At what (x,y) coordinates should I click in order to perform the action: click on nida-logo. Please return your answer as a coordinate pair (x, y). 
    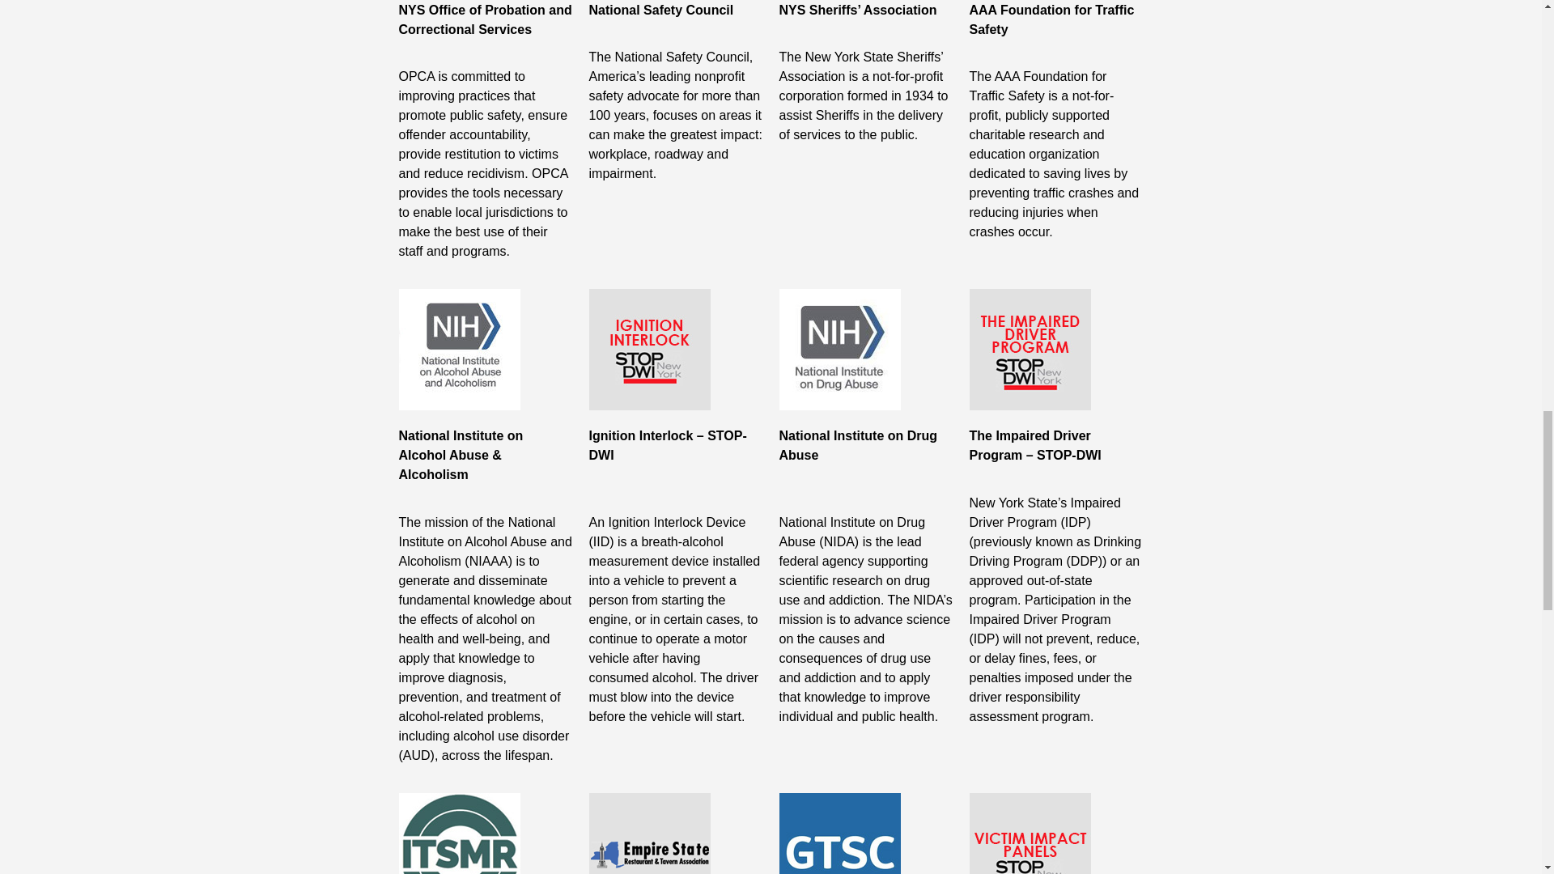
    Looking at the image, I should click on (839, 350).